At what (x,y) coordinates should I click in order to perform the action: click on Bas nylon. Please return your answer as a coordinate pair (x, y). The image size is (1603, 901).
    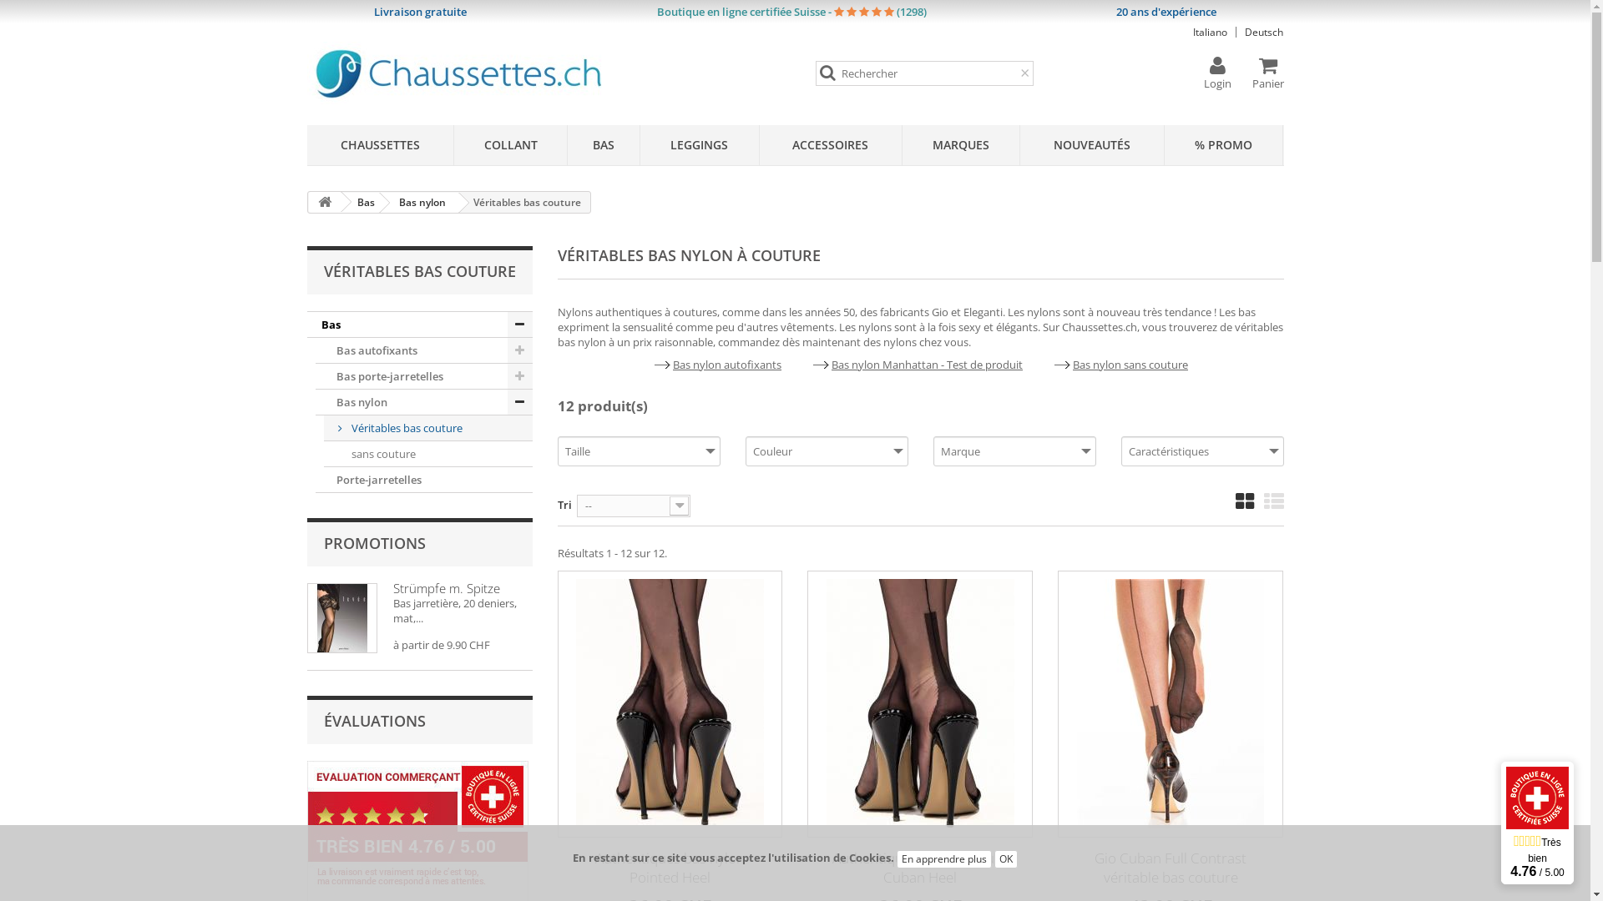
    Looking at the image, I should click on (419, 203).